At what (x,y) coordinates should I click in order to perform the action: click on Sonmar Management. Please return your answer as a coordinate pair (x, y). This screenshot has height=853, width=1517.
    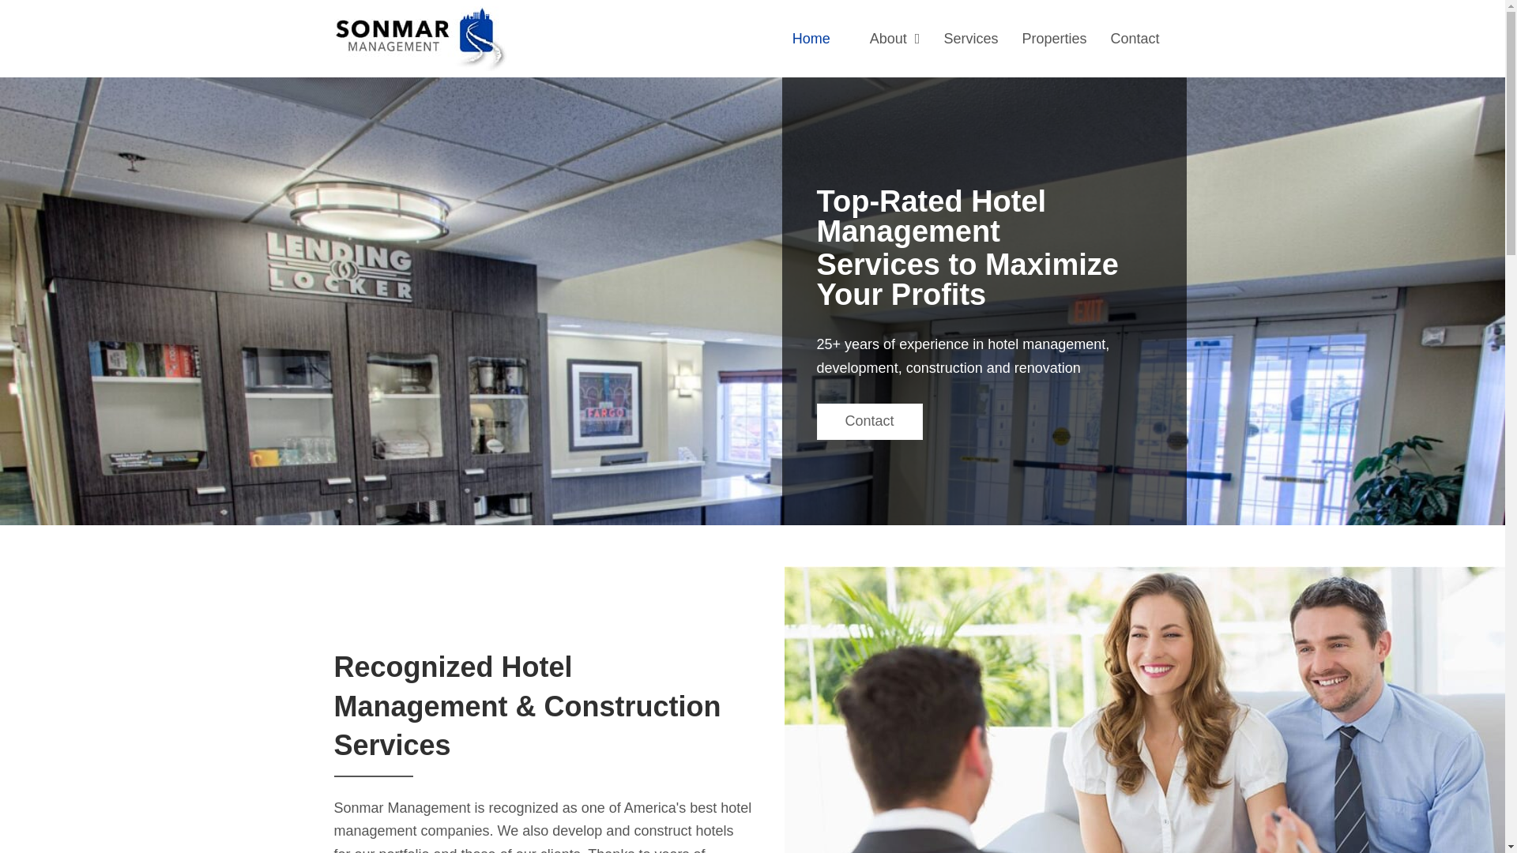
    Looking at the image, I should click on (422, 38).